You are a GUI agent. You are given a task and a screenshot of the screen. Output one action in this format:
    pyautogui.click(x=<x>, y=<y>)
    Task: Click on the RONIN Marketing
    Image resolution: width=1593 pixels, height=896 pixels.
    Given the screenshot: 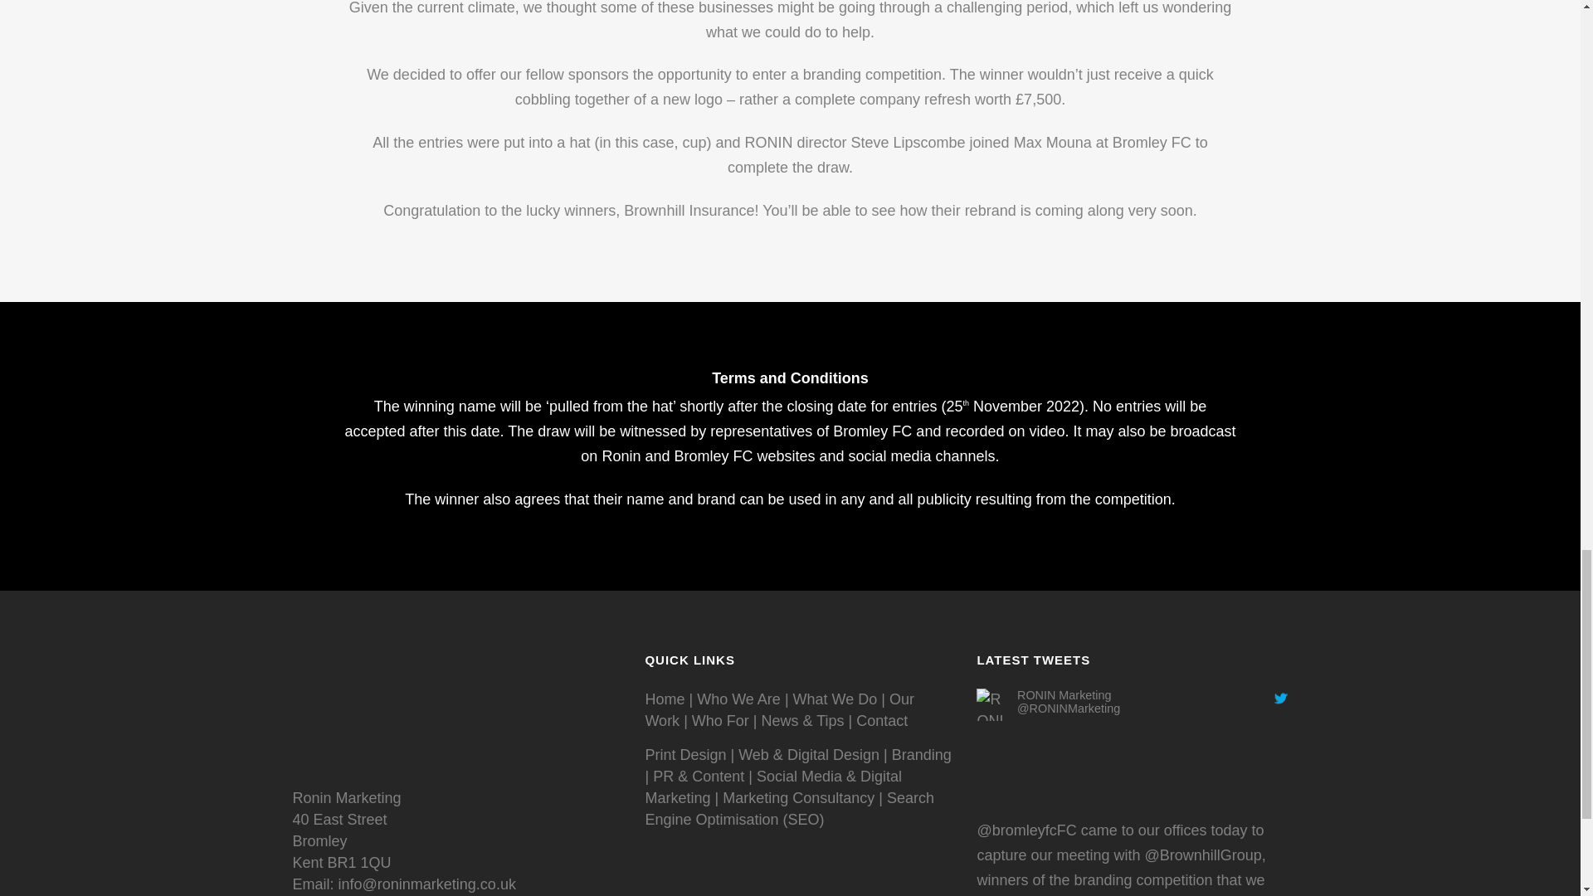 What is the action you would take?
    pyautogui.click(x=992, y=806)
    